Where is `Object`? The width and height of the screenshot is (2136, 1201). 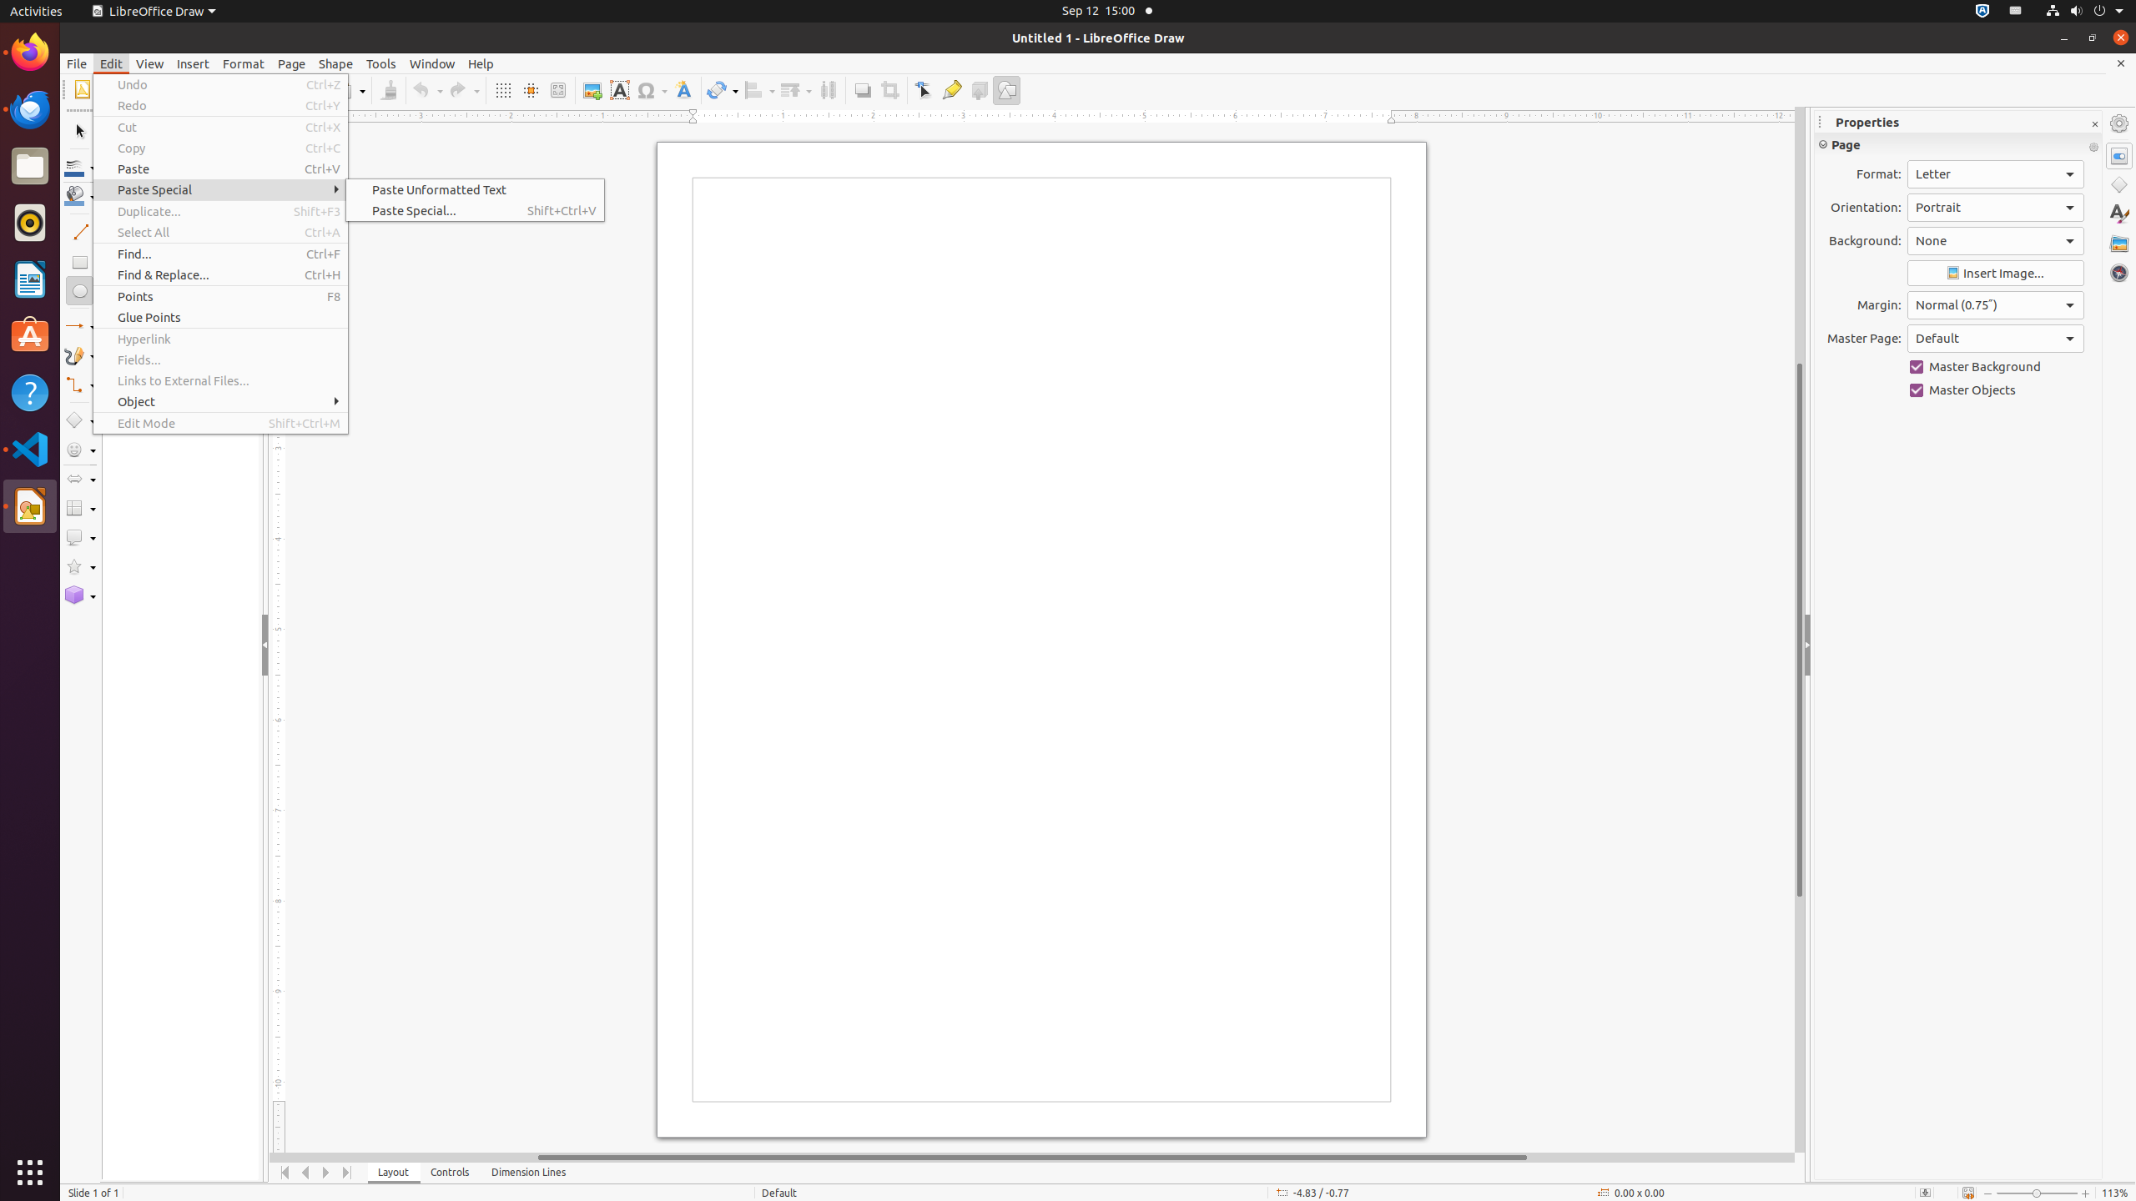
Object is located at coordinates (220, 402).